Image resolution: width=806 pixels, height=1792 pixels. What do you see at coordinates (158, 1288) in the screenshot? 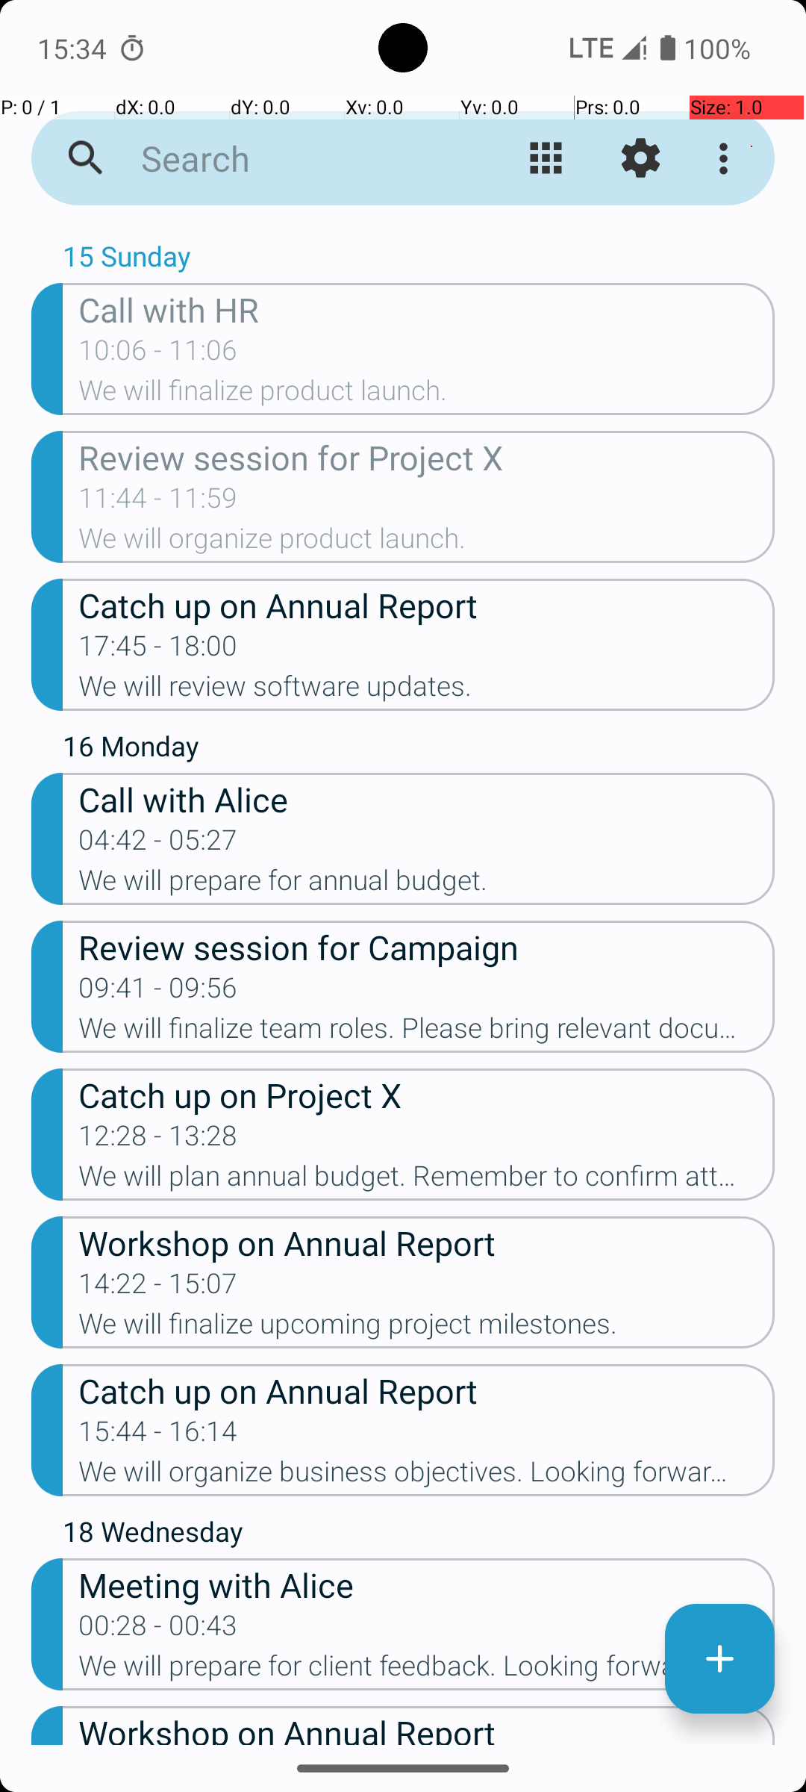
I see `14:22 - 15:07` at bounding box center [158, 1288].